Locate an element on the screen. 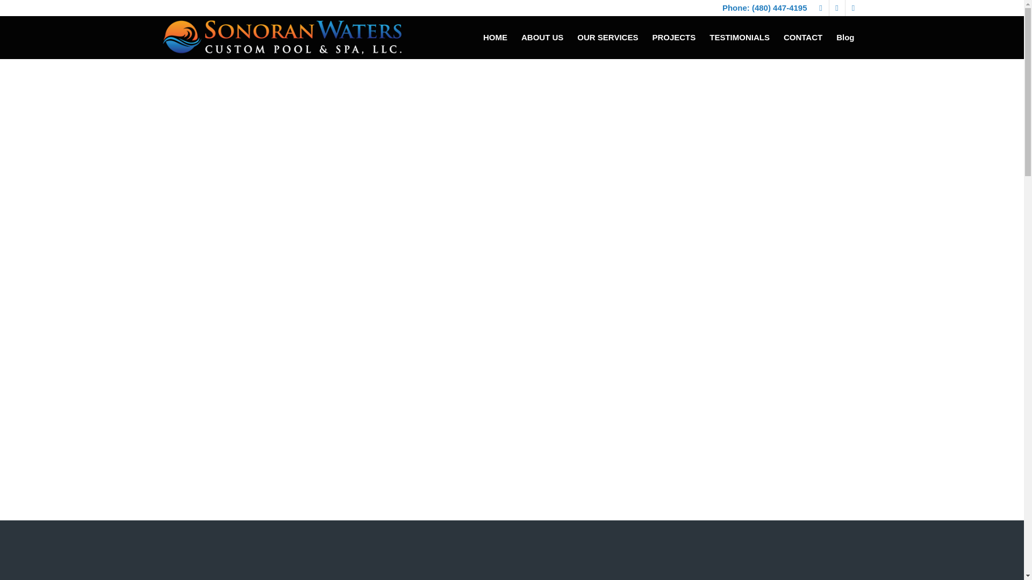  Facebook is located at coordinates (820, 8).